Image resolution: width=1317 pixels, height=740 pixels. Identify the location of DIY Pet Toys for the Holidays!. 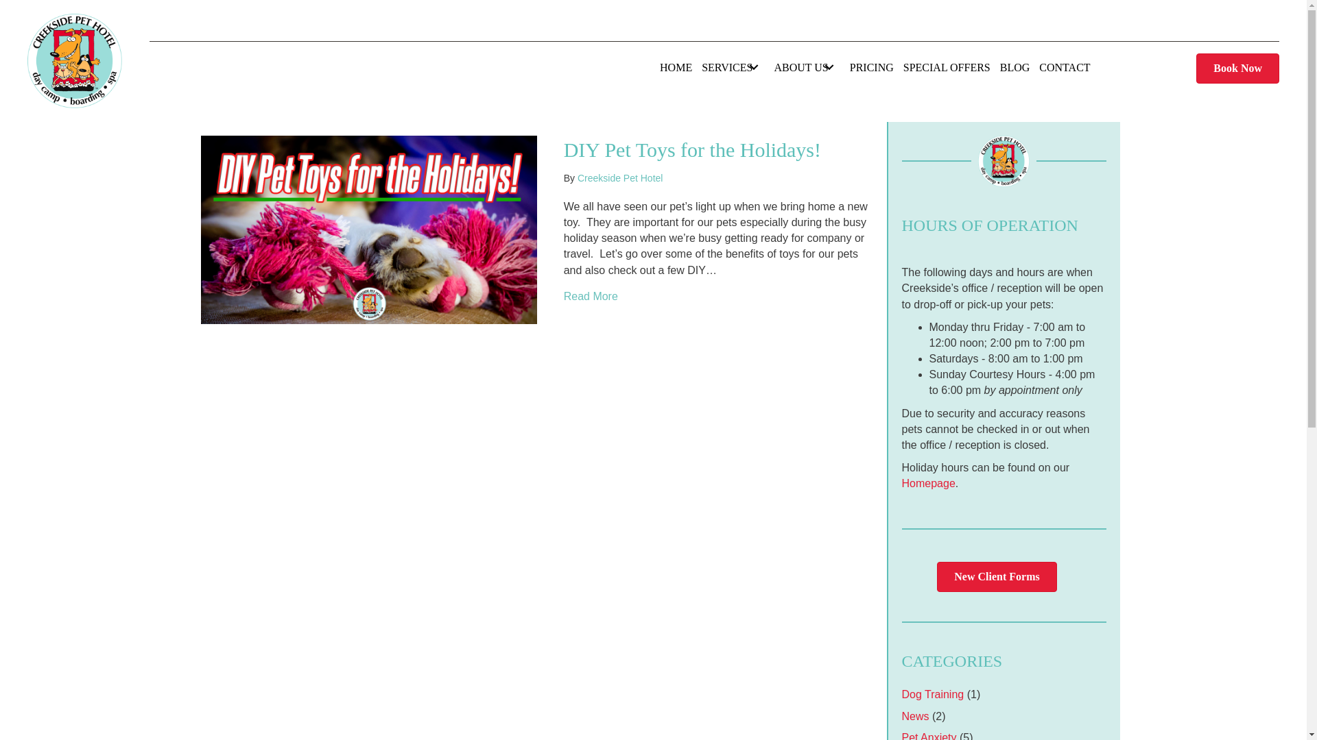
(368, 229).